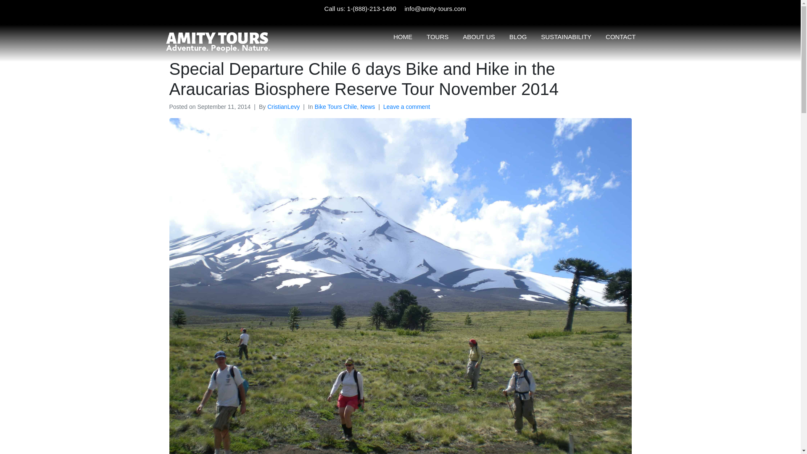 Image resolution: width=807 pixels, height=454 pixels. What do you see at coordinates (478, 36) in the screenshot?
I see `ABOUT US` at bounding box center [478, 36].